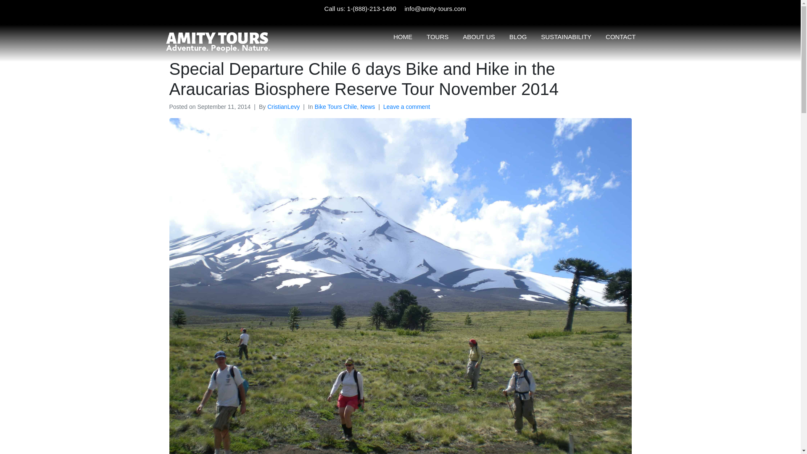 Image resolution: width=807 pixels, height=454 pixels. What do you see at coordinates (478, 36) in the screenshot?
I see `ABOUT US` at bounding box center [478, 36].